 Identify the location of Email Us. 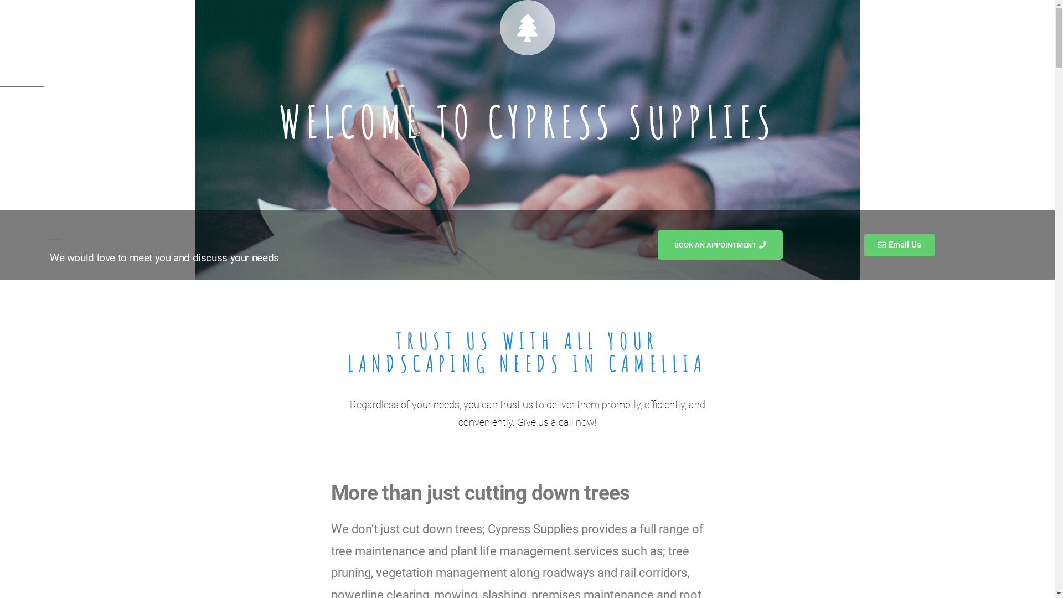
(899, 245).